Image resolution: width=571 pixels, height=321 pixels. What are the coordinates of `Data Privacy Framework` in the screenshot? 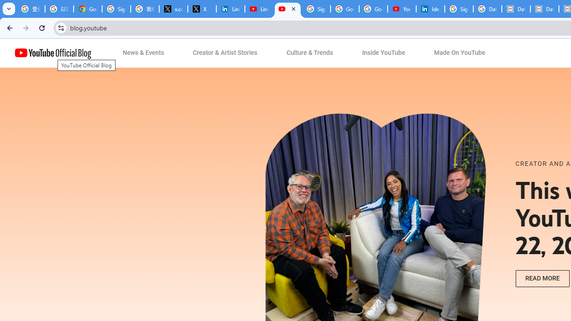 It's located at (545, 9).